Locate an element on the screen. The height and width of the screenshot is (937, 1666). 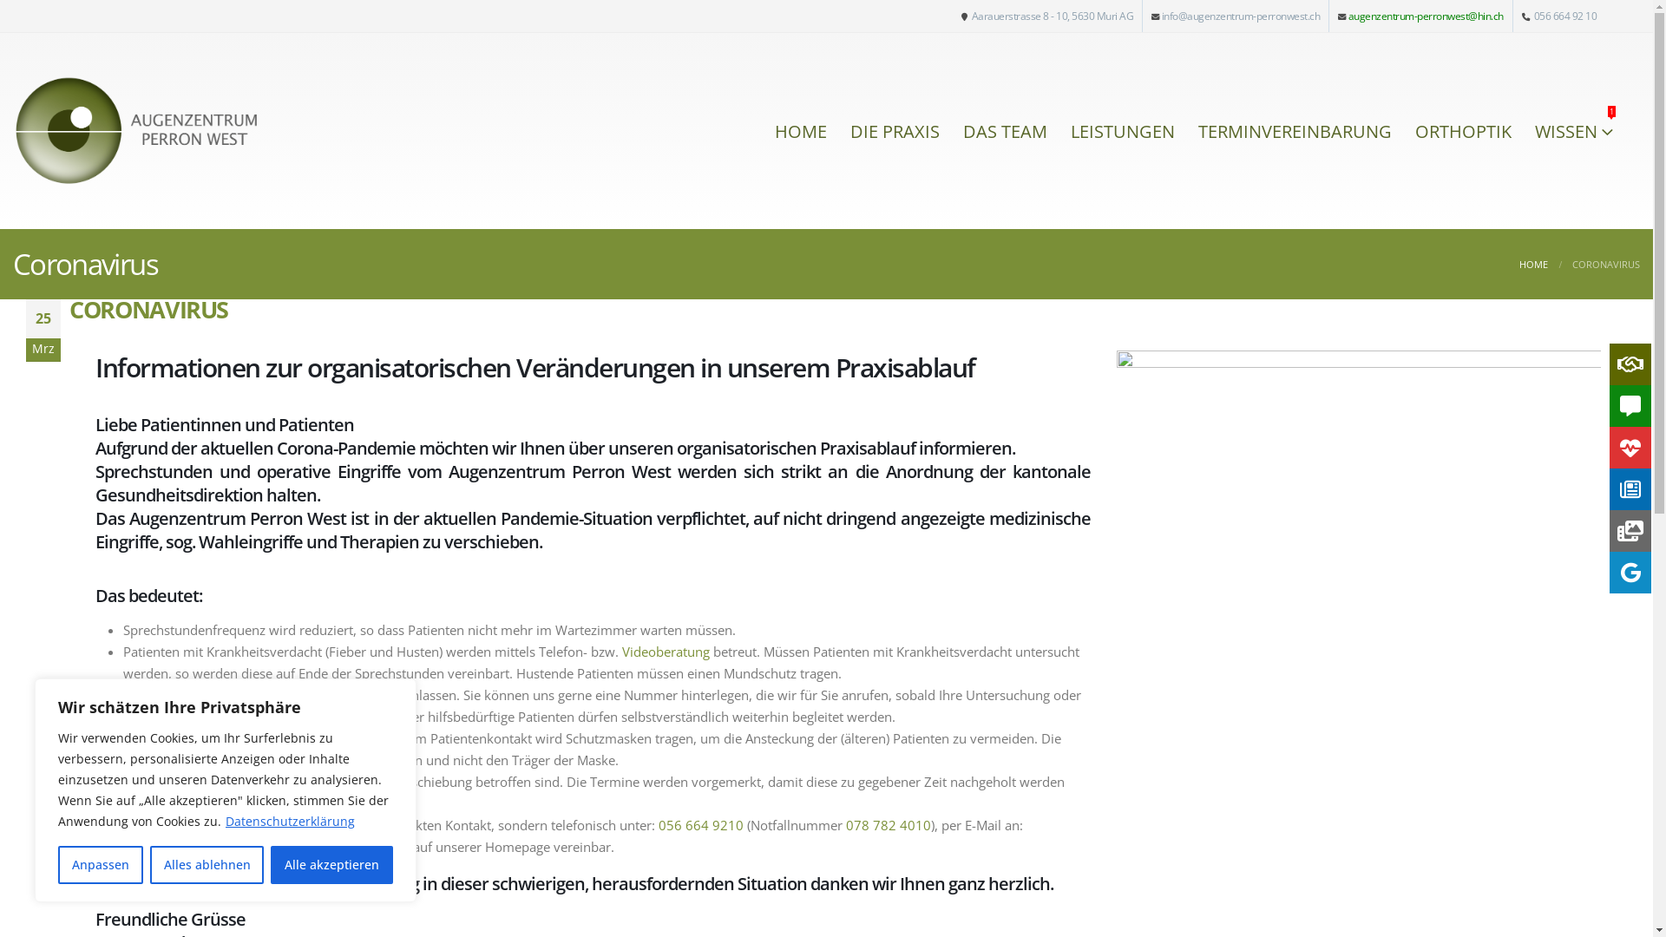
Online is located at coordinates (390, 847).